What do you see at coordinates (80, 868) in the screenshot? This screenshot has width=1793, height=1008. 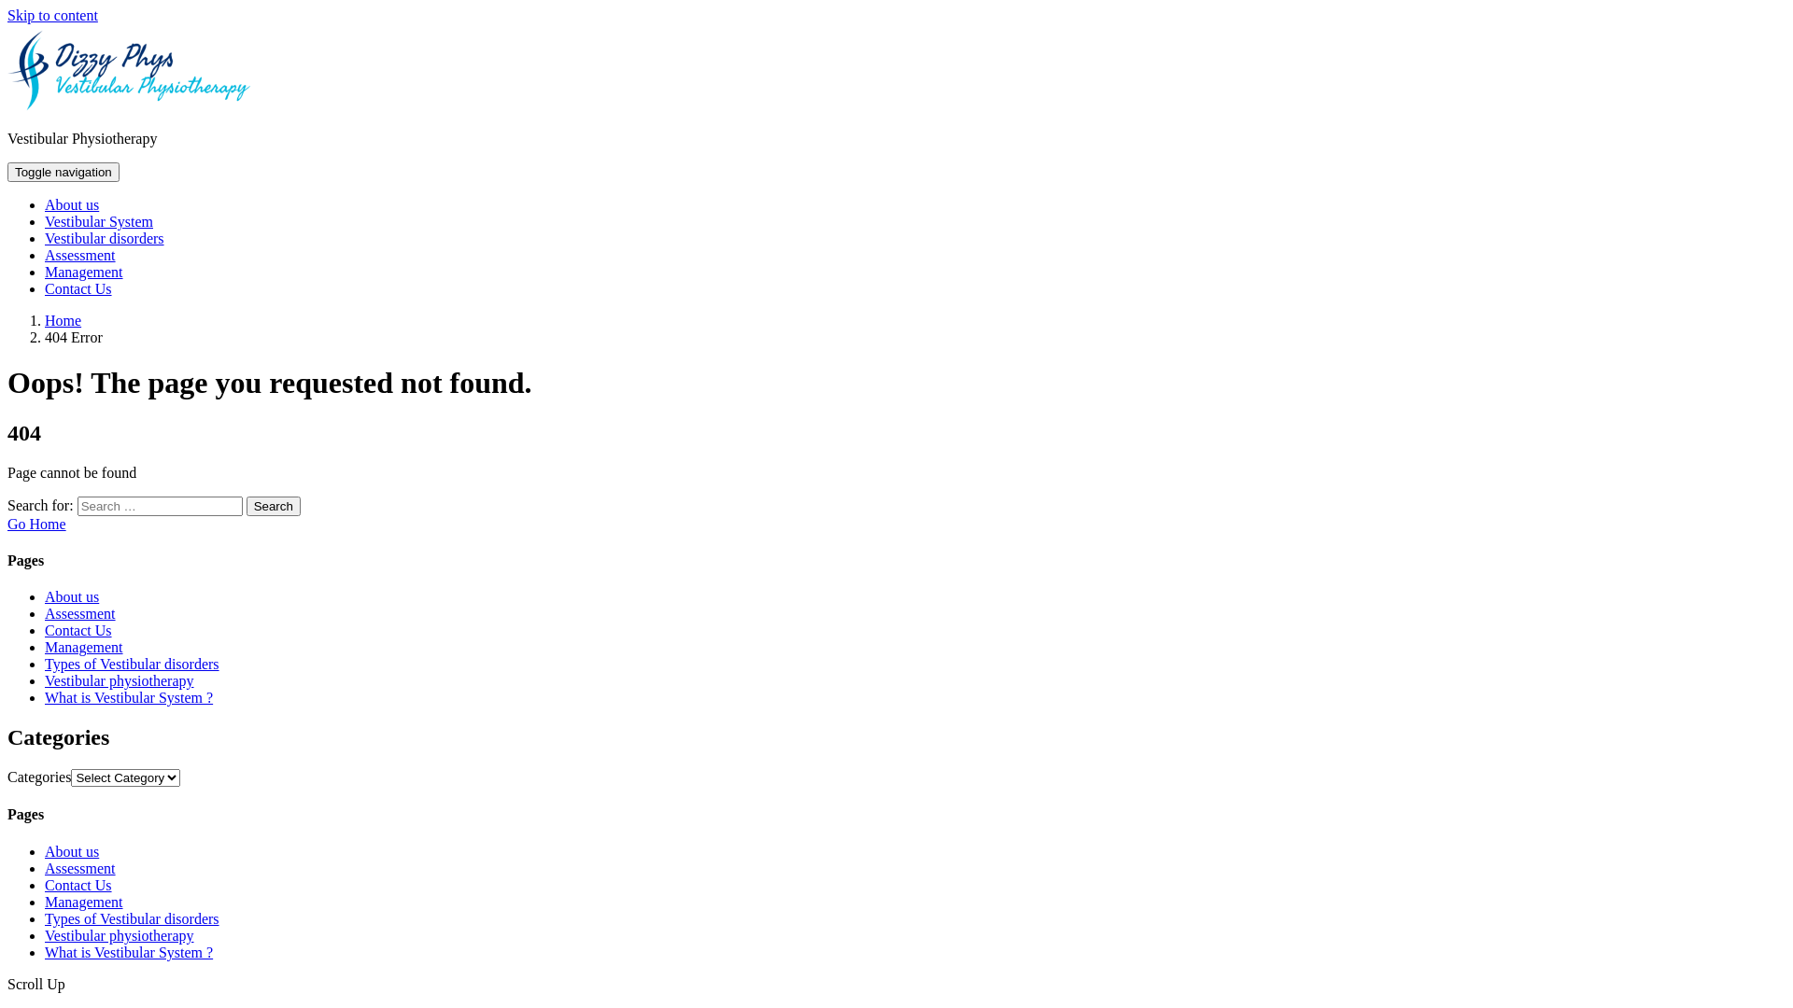 I see `Assessment` at bounding box center [80, 868].